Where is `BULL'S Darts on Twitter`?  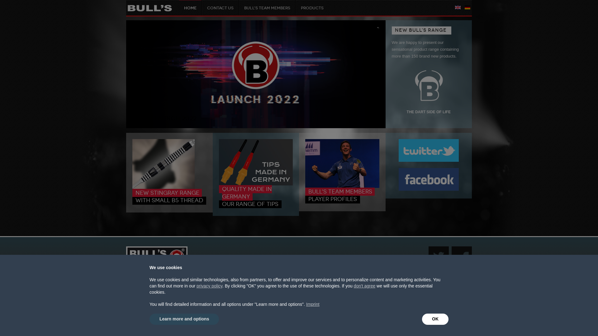
BULL'S Darts on Twitter is located at coordinates (429, 161).